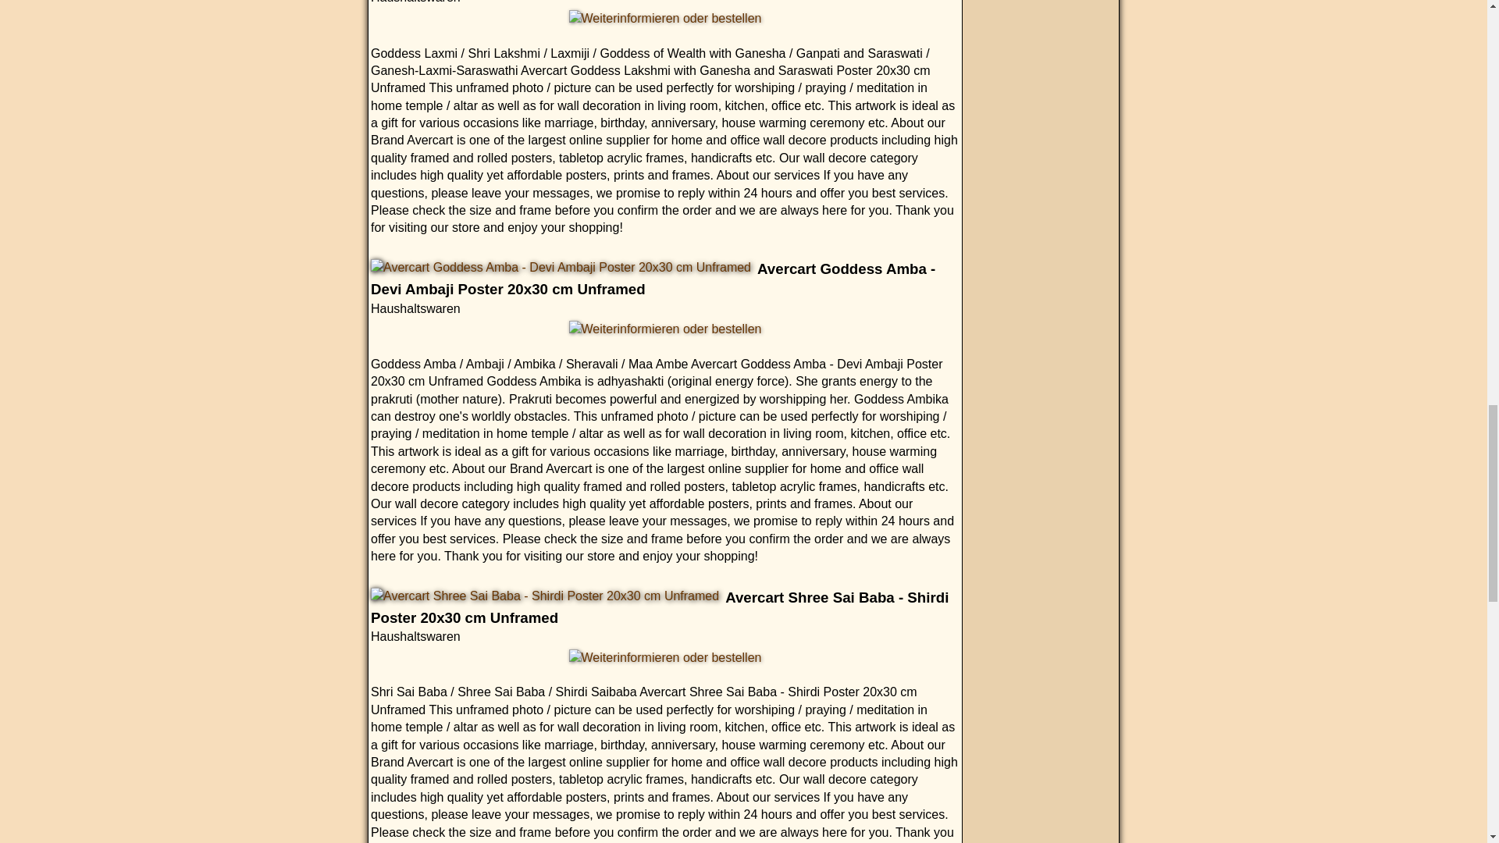 This screenshot has width=1499, height=843. Describe the element at coordinates (665, 18) in the screenshot. I see `Weiterinformieren oder bestellen` at that location.